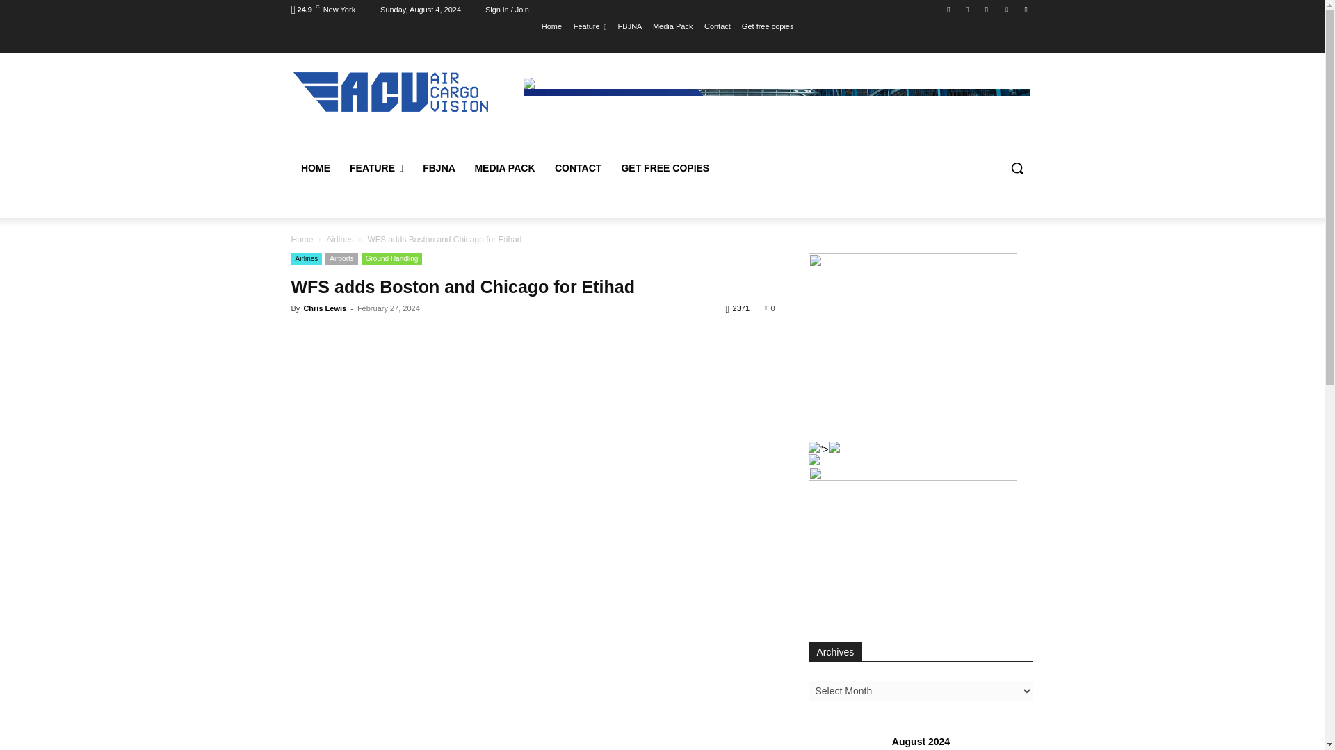  I want to click on Twitter, so click(986, 9).